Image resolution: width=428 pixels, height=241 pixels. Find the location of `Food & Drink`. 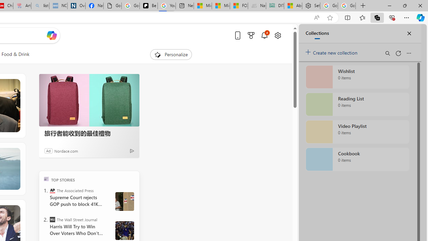

Food & Drink is located at coordinates (15, 54).